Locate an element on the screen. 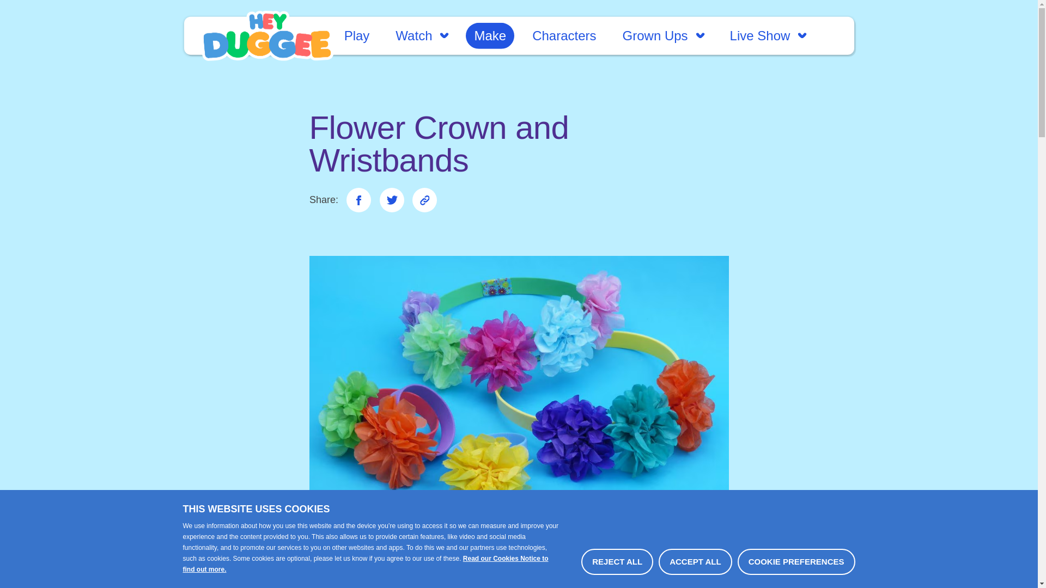  Read our Cookies Notice to find out more. is located at coordinates (366, 564).